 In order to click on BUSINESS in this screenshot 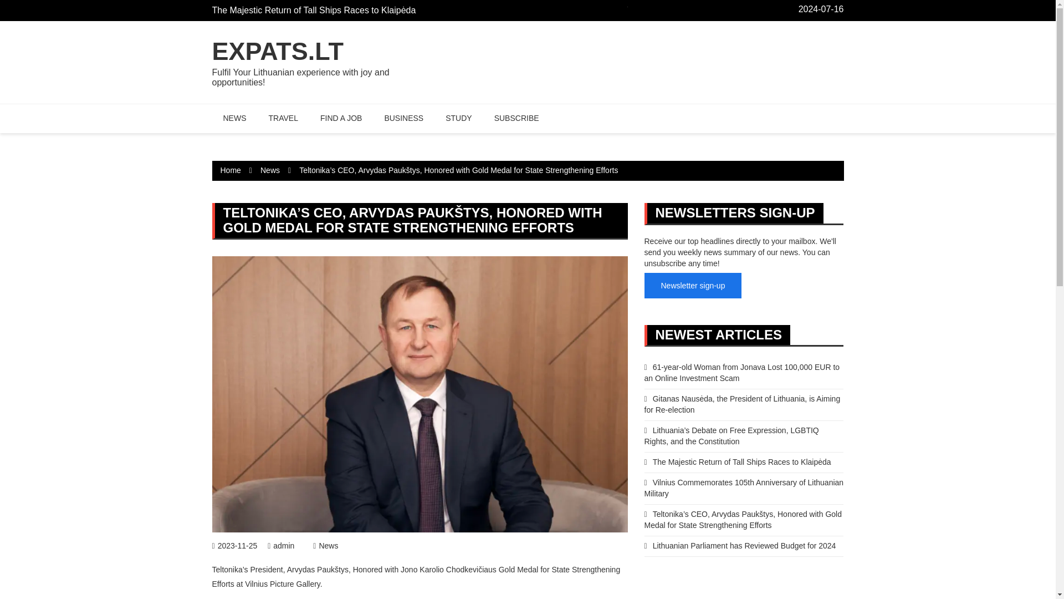, I will do `click(403, 118)`.